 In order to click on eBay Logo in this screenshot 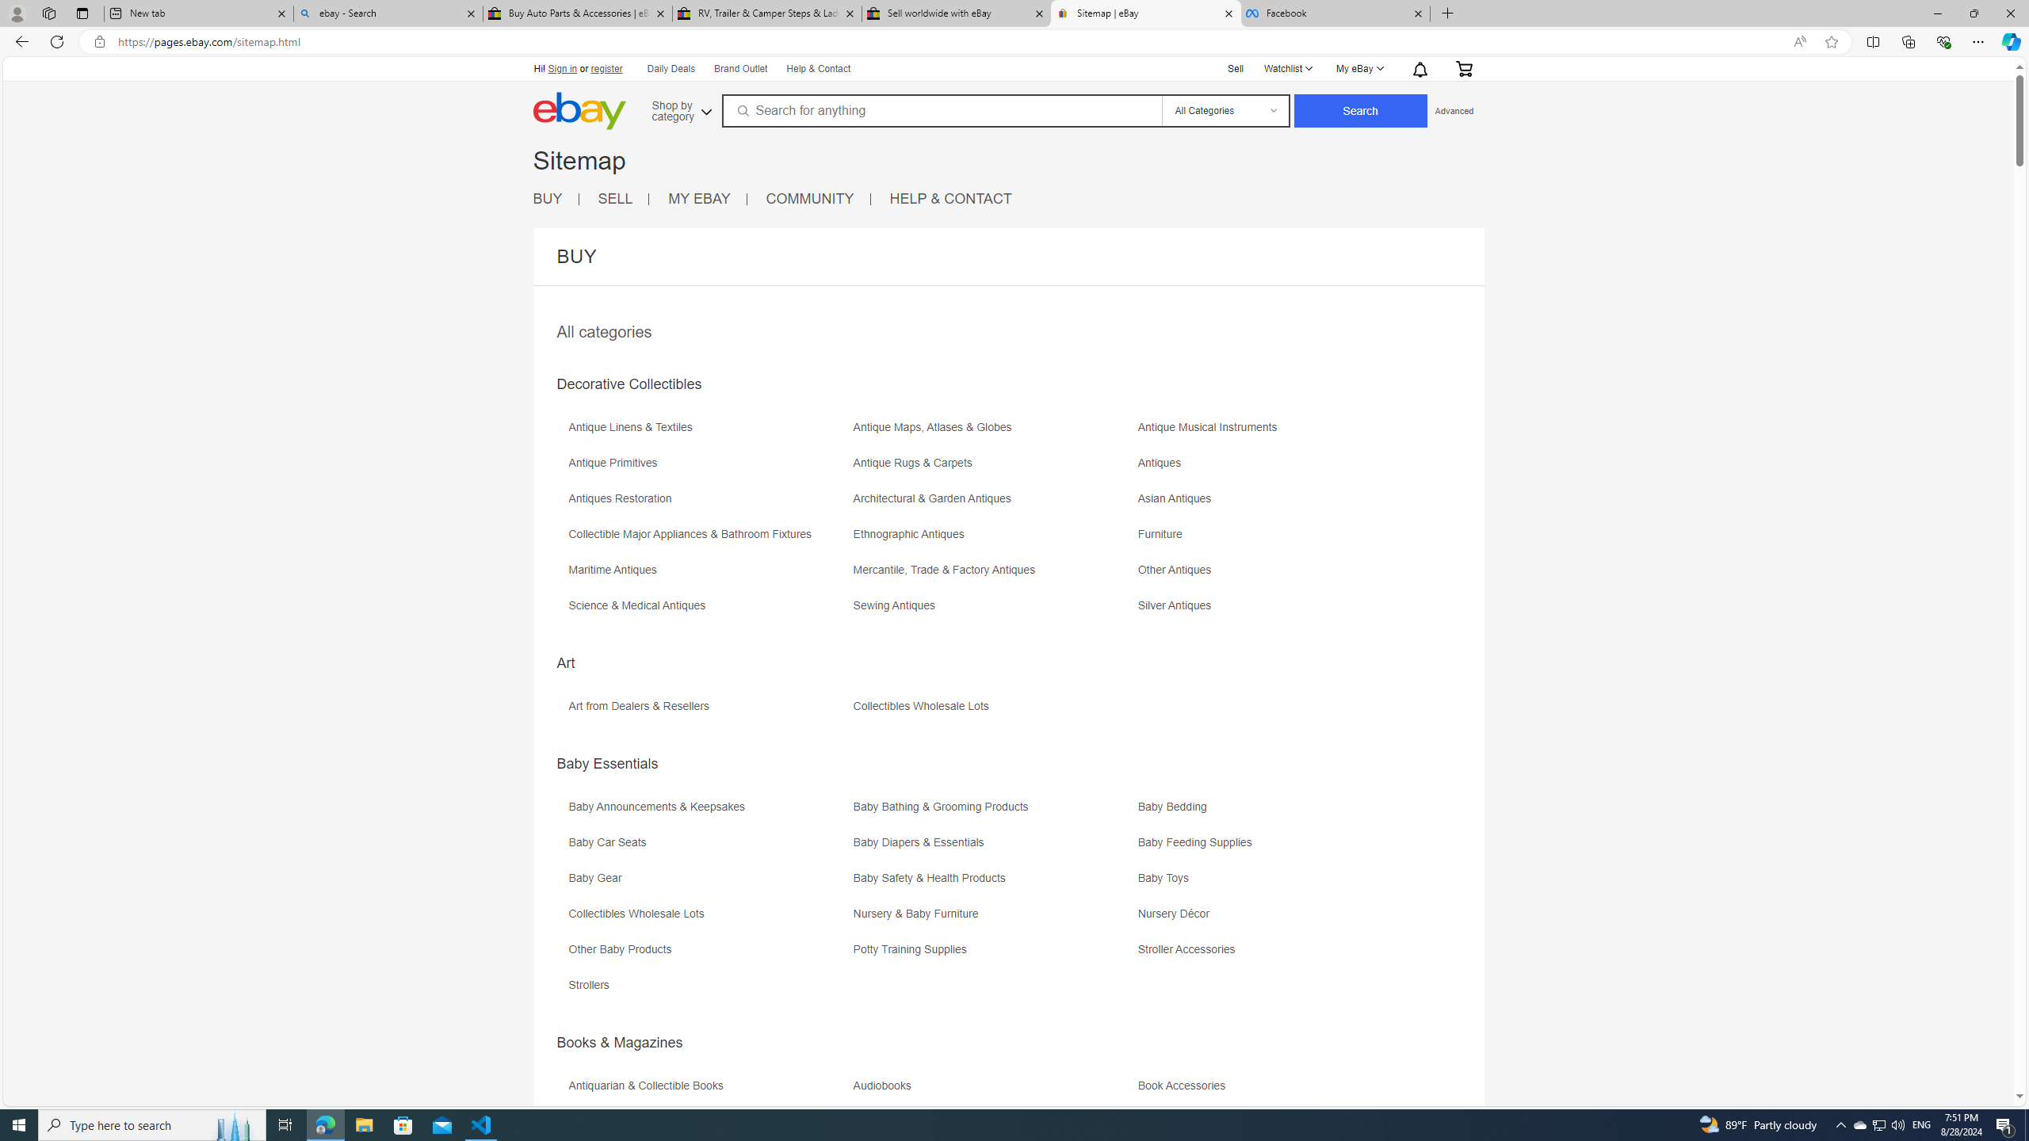, I will do `click(632, 134)`.